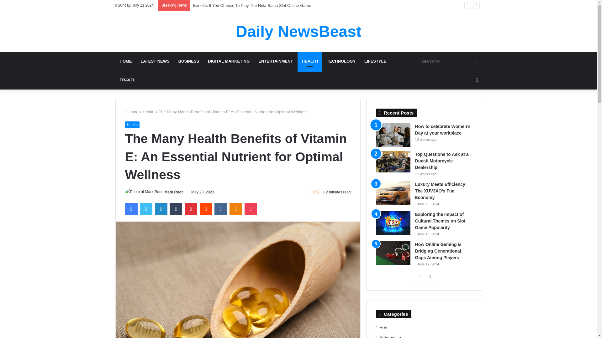 This screenshot has height=338, width=602. I want to click on Daily NewsBeast, so click(298, 31).